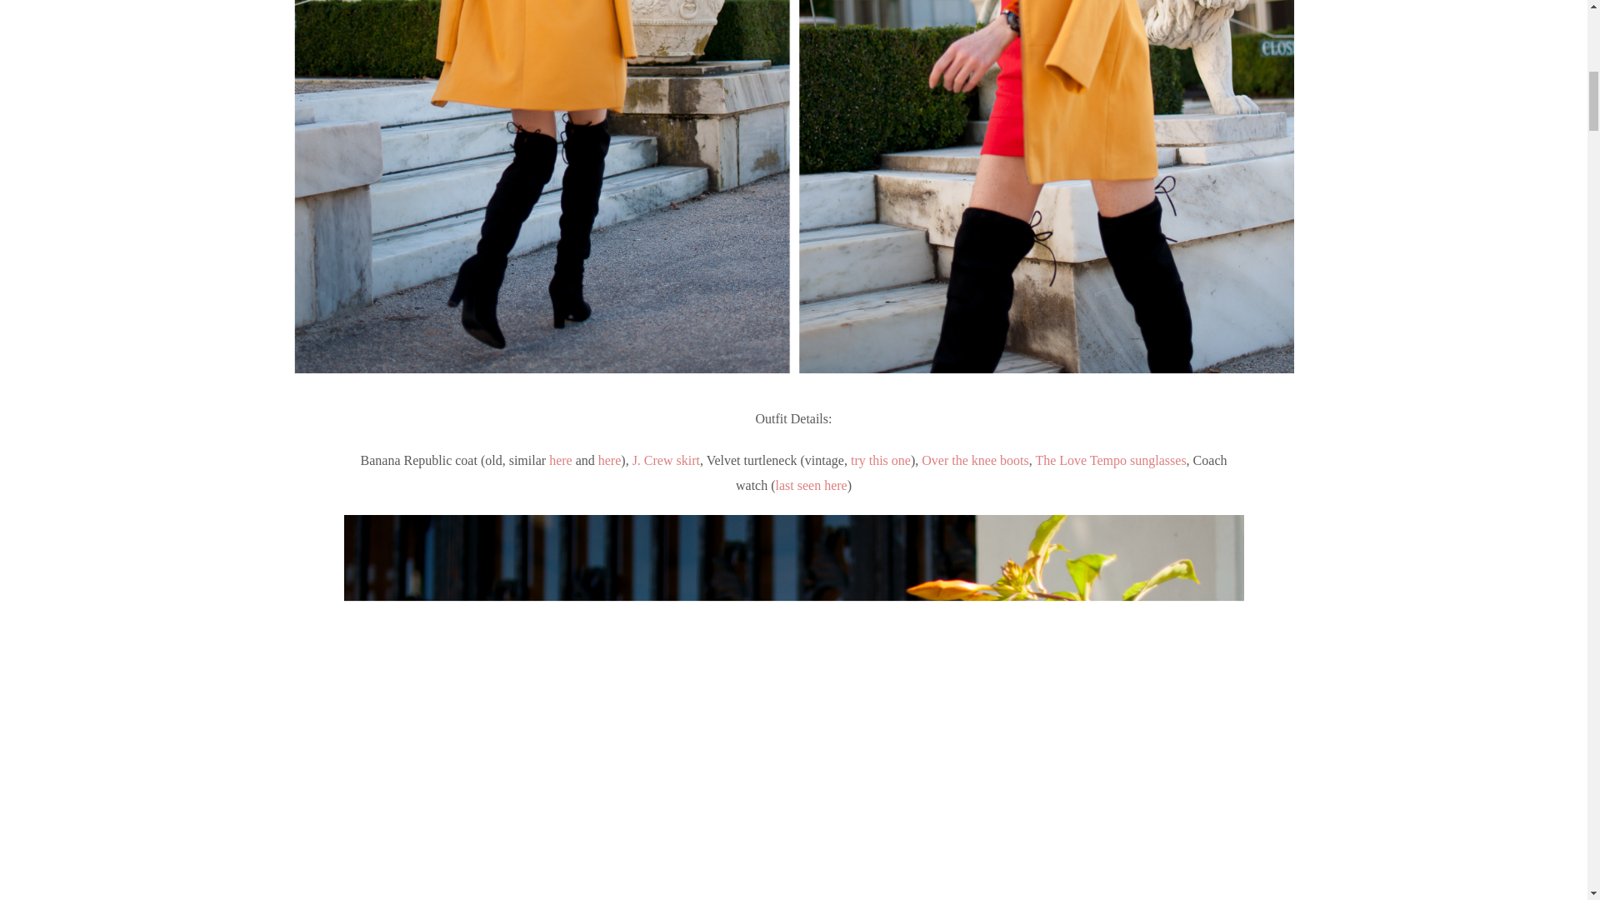  Describe the element at coordinates (666, 460) in the screenshot. I see `J. Crew skirt` at that location.